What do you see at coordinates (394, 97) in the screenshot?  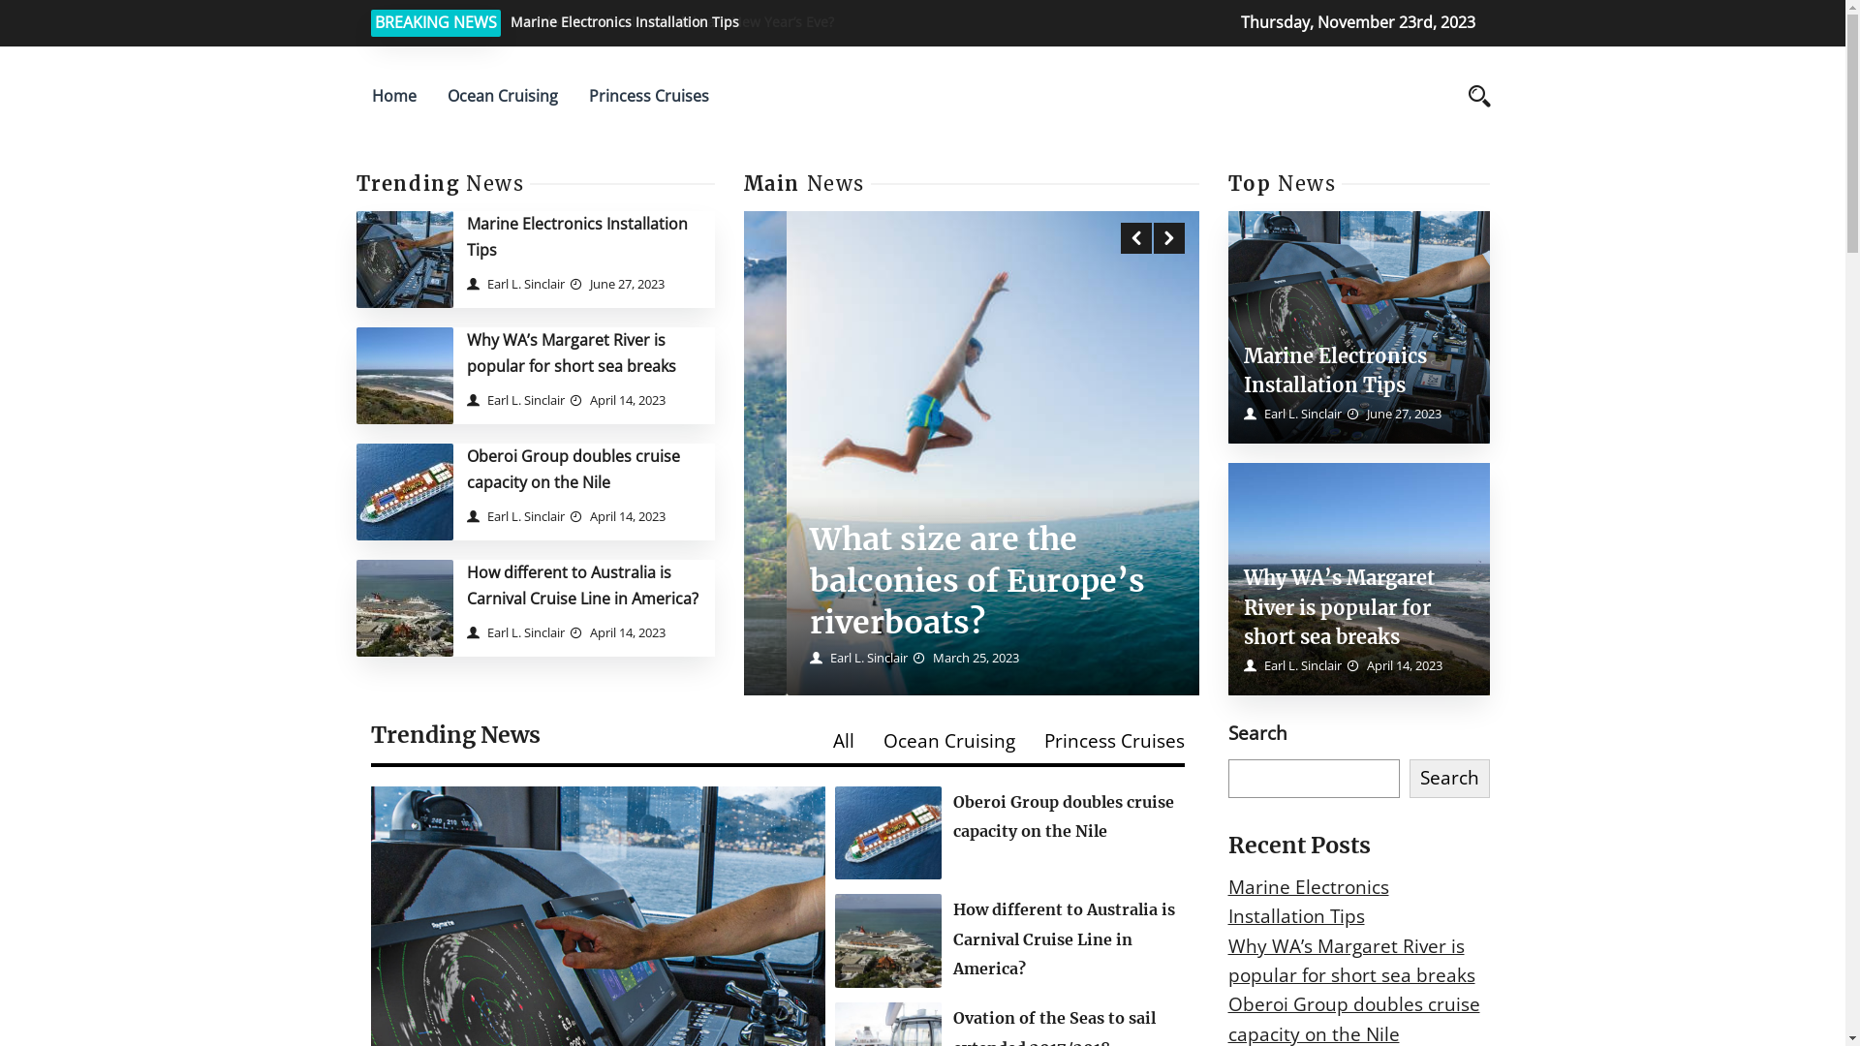 I see `Home` at bounding box center [394, 97].